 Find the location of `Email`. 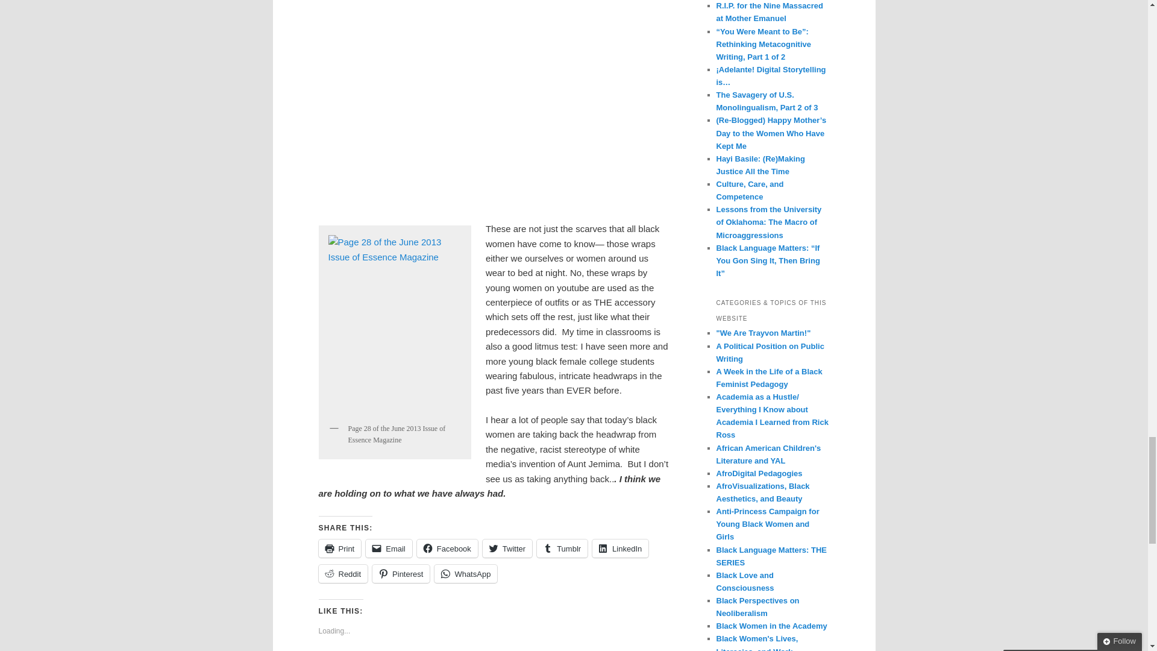

Email is located at coordinates (388, 549).